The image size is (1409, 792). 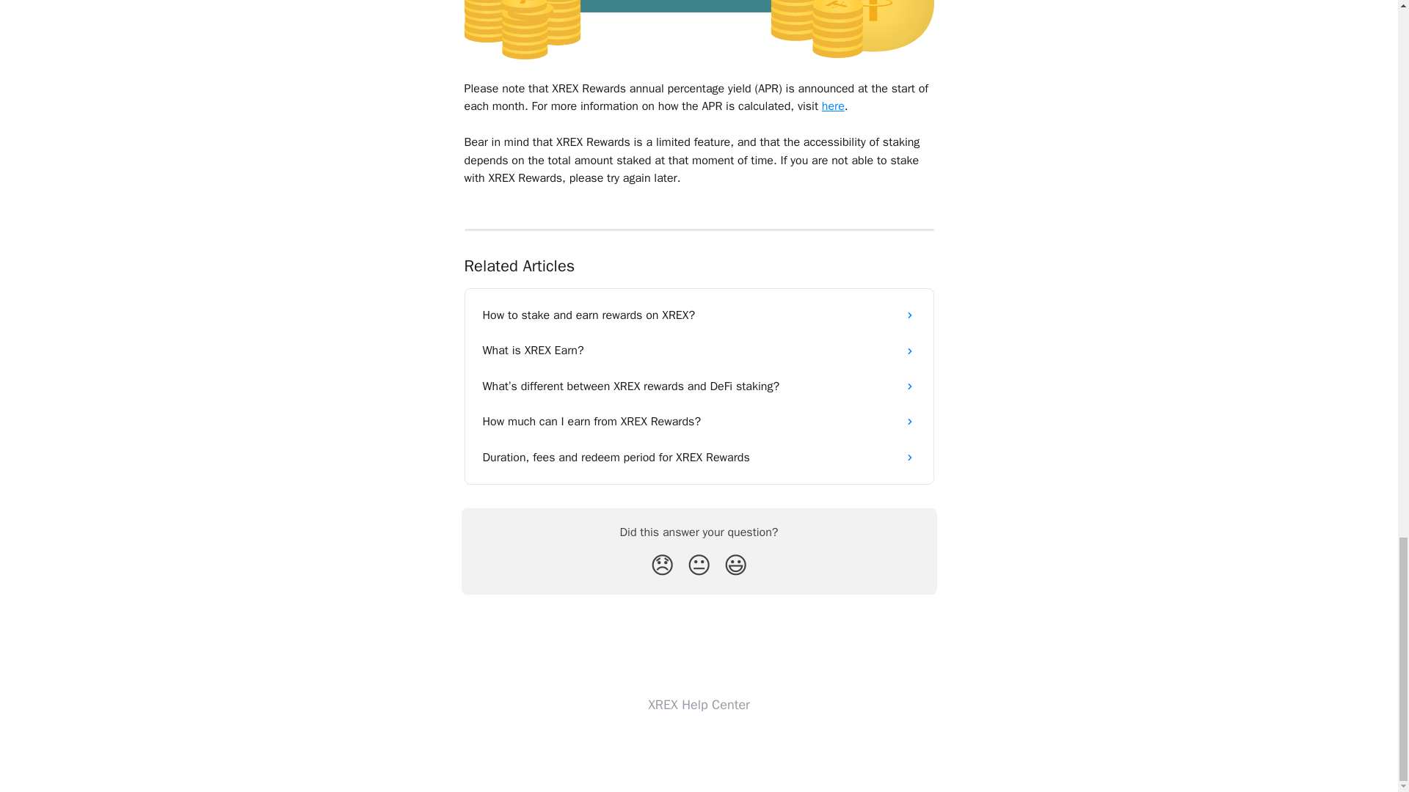 What do you see at coordinates (699, 315) in the screenshot?
I see `How to stake and earn rewards on XREX?` at bounding box center [699, 315].